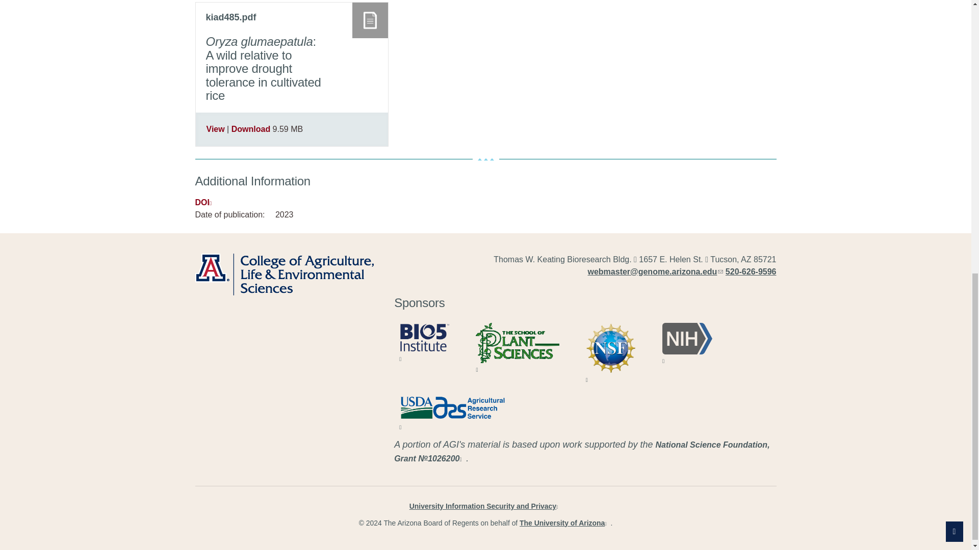  What do you see at coordinates (250, 129) in the screenshot?
I see `Download` at bounding box center [250, 129].